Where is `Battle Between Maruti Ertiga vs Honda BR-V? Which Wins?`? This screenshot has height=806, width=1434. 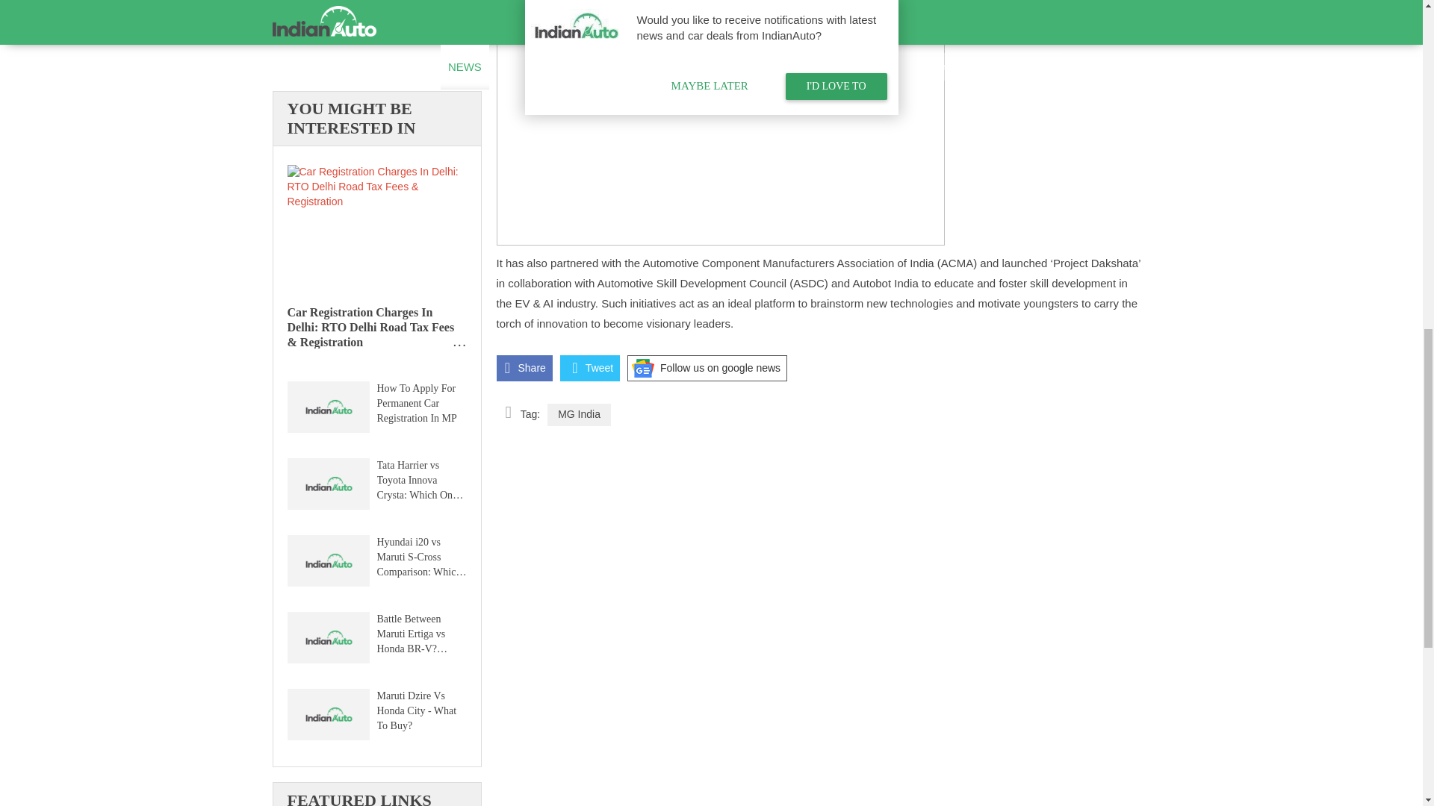 Battle Between Maruti Ertiga vs Honda BR-V? Which Wins? is located at coordinates (418, 633).